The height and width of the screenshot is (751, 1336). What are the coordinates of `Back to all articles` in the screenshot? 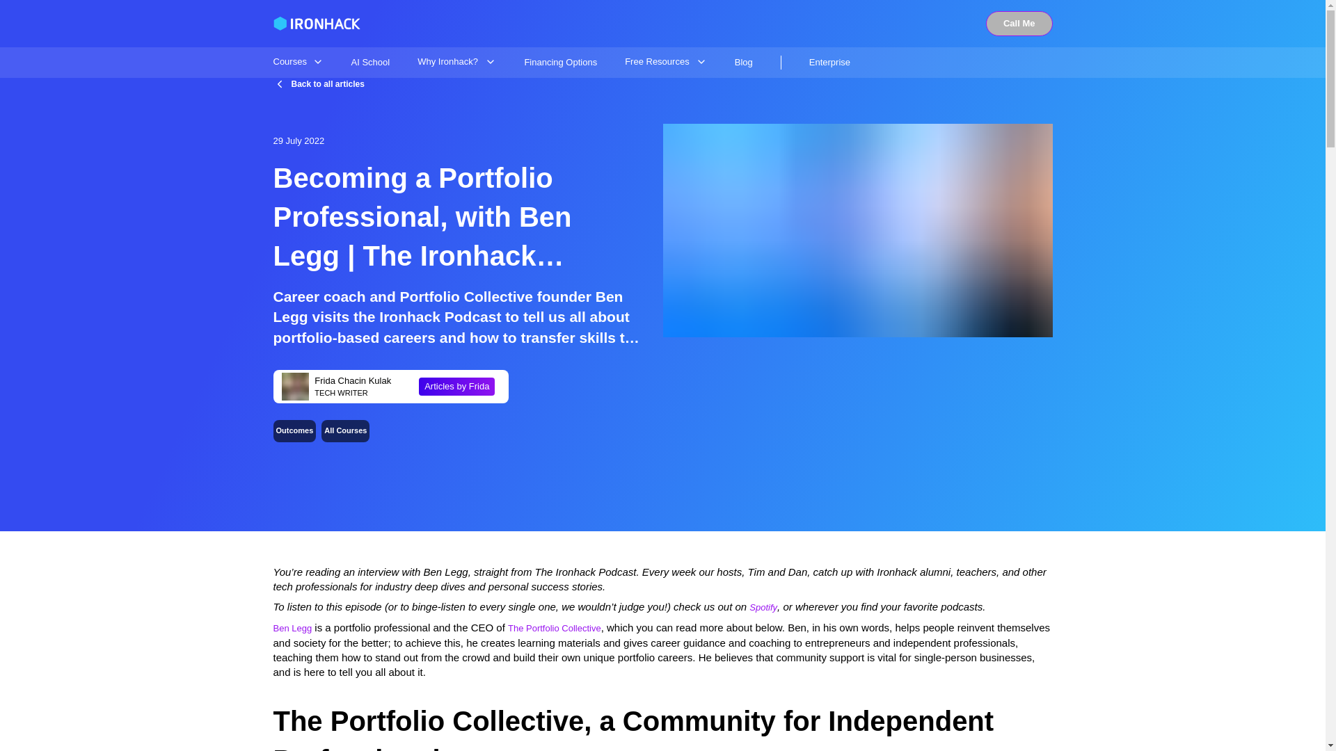 It's located at (317, 83).